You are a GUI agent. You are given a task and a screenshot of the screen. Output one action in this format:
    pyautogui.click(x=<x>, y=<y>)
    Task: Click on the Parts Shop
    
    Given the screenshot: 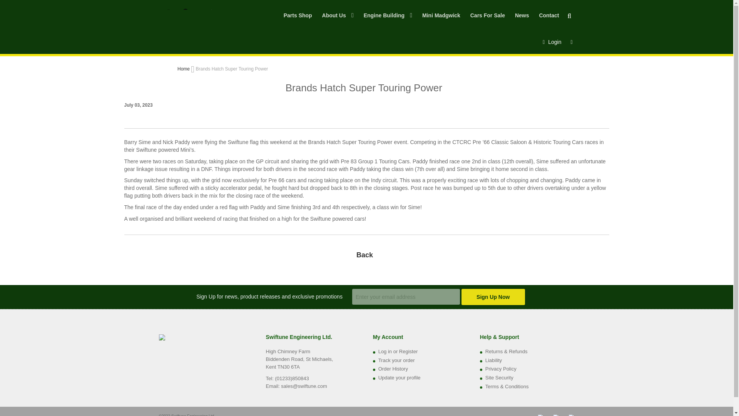 What is the action you would take?
    pyautogui.click(x=298, y=22)
    